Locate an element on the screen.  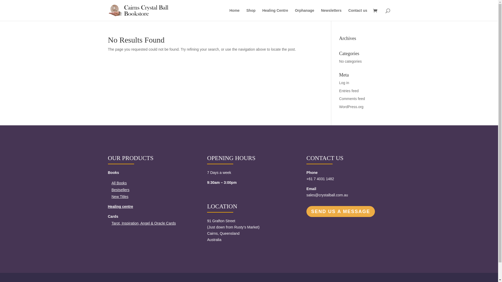
SEND US A MESSAGE is located at coordinates (341, 211).